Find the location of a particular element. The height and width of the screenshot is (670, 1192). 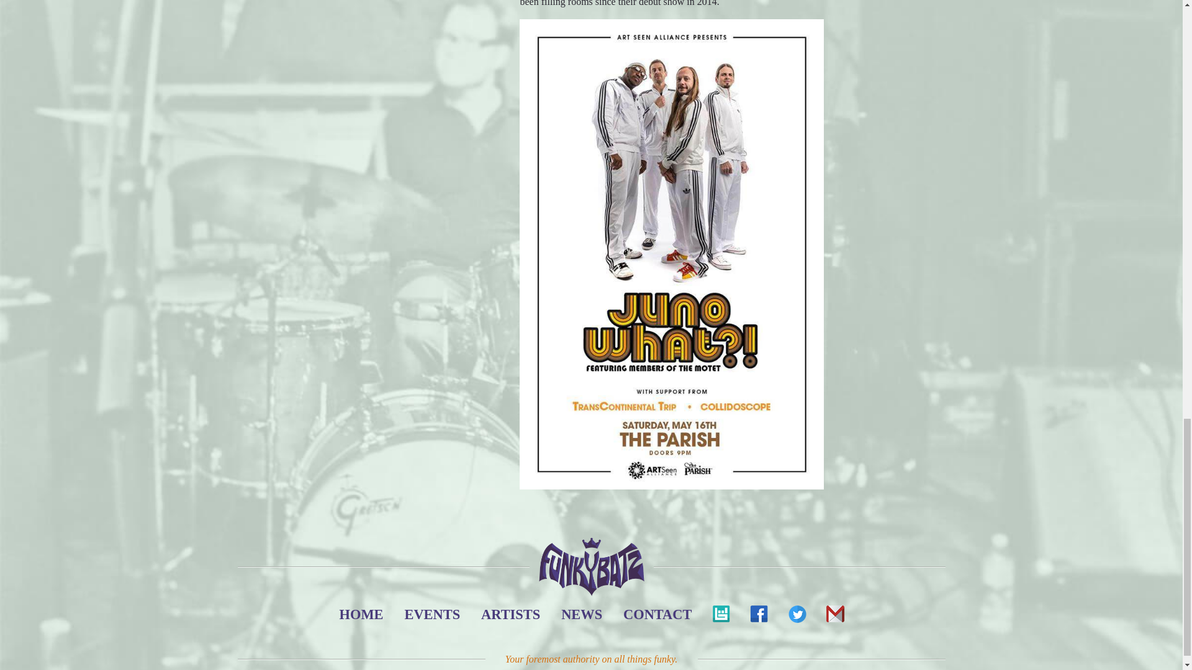

NEWS is located at coordinates (581, 614).